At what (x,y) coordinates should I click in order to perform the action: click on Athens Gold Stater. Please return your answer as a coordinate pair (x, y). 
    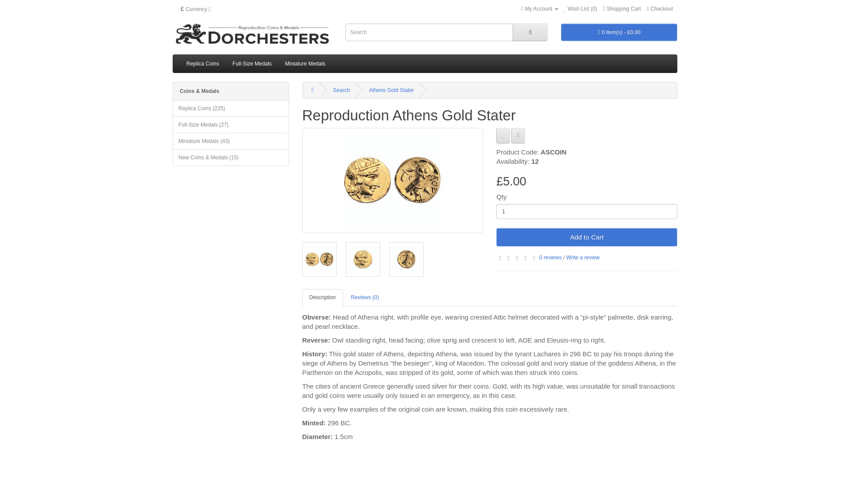
    Looking at the image, I should click on (406, 259).